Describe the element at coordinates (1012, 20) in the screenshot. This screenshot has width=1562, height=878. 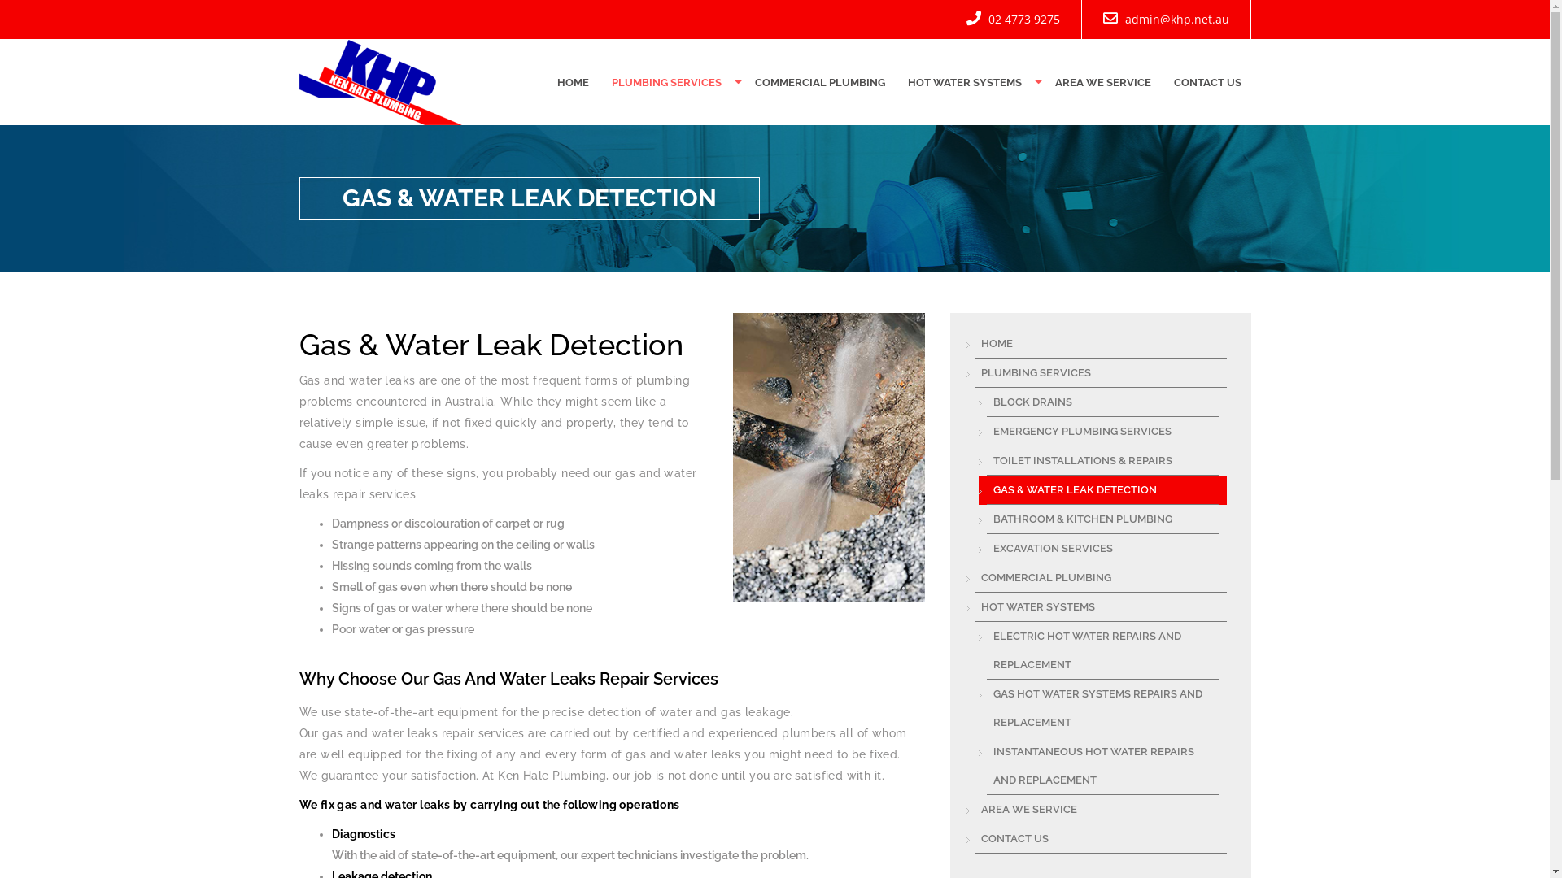
I see `02 4773 9275` at that location.